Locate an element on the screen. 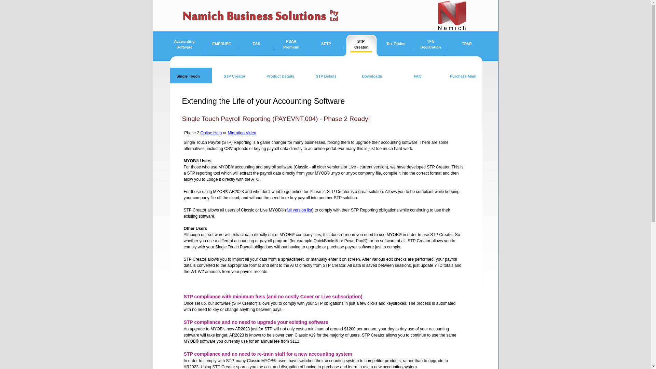 The image size is (656, 369). EMPDUPE is located at coordinates (222, 48).